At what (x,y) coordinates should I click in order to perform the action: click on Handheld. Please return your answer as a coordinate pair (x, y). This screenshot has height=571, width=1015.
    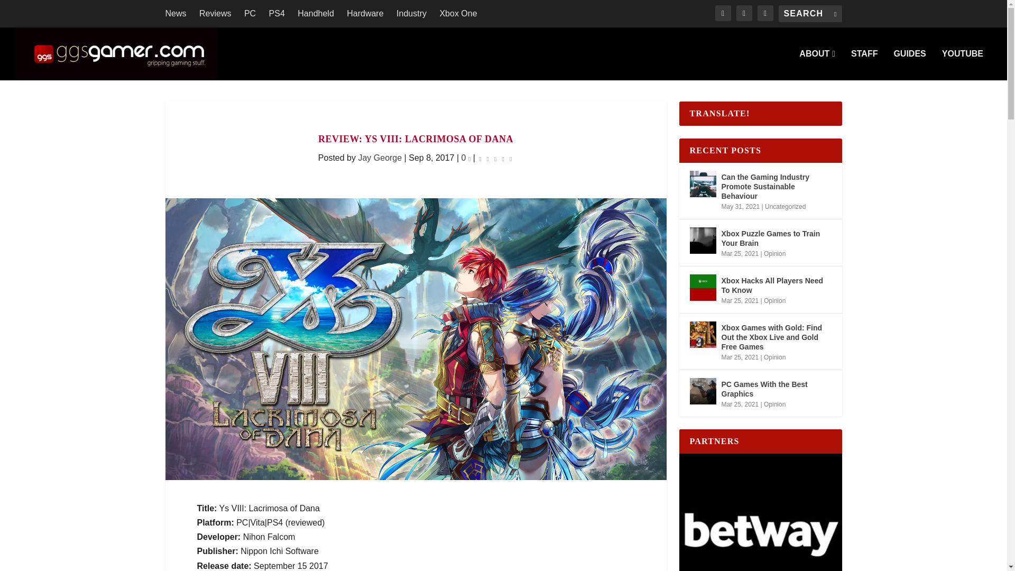
    Looking at the image, I should click on (315, 14).